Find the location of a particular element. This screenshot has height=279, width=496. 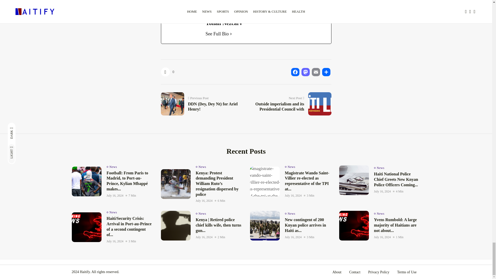

Mastodon is located at coordinates (176, 7).